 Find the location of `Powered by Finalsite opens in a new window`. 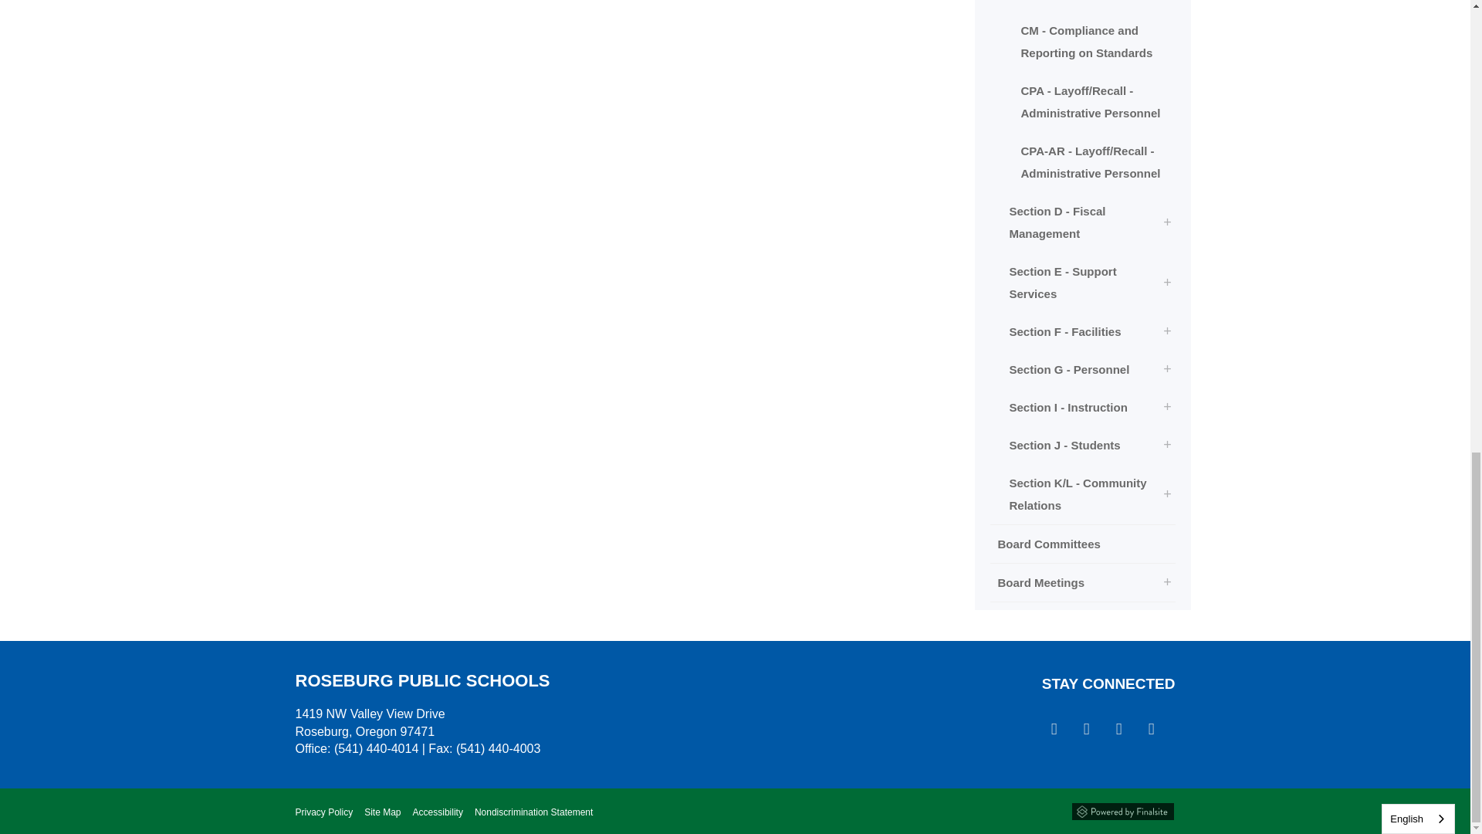

Powered by Finalsite opens in a new window is located at coordinates (1123, 811).